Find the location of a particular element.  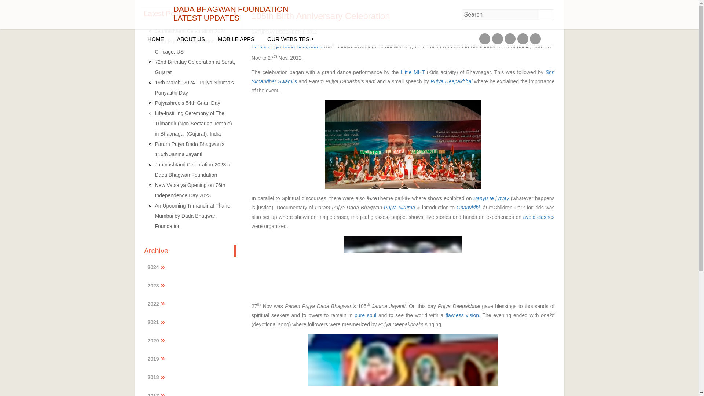

Pujya Deepakbhai is located at coordinates (452, 81).